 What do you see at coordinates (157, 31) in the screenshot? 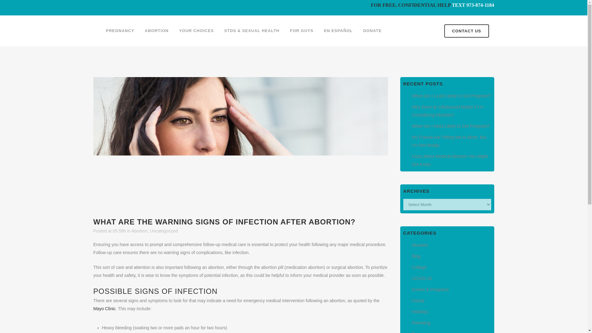
I see `ABORTION` at bounding box center [157, 31].